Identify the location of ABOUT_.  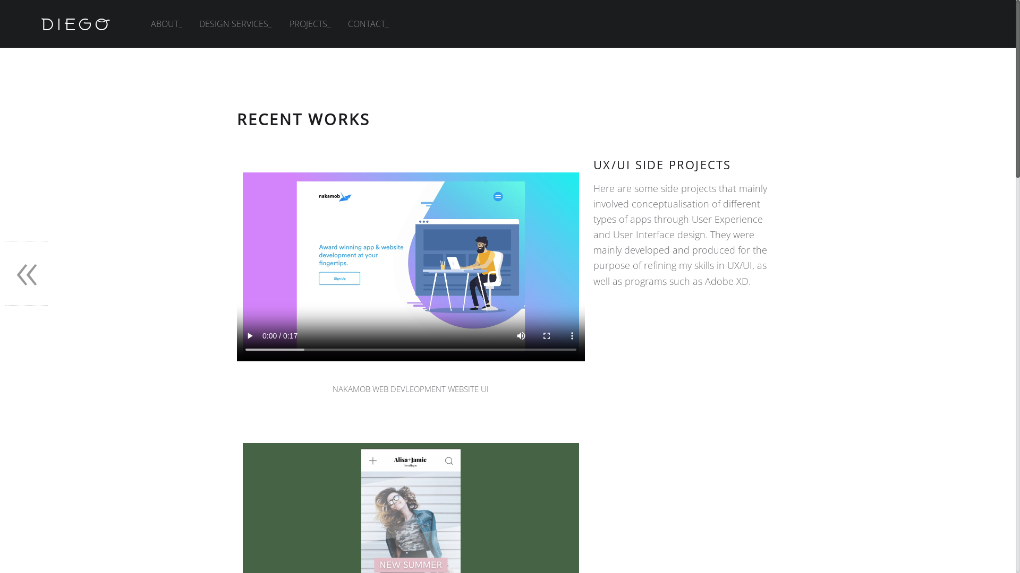
(167, 24).